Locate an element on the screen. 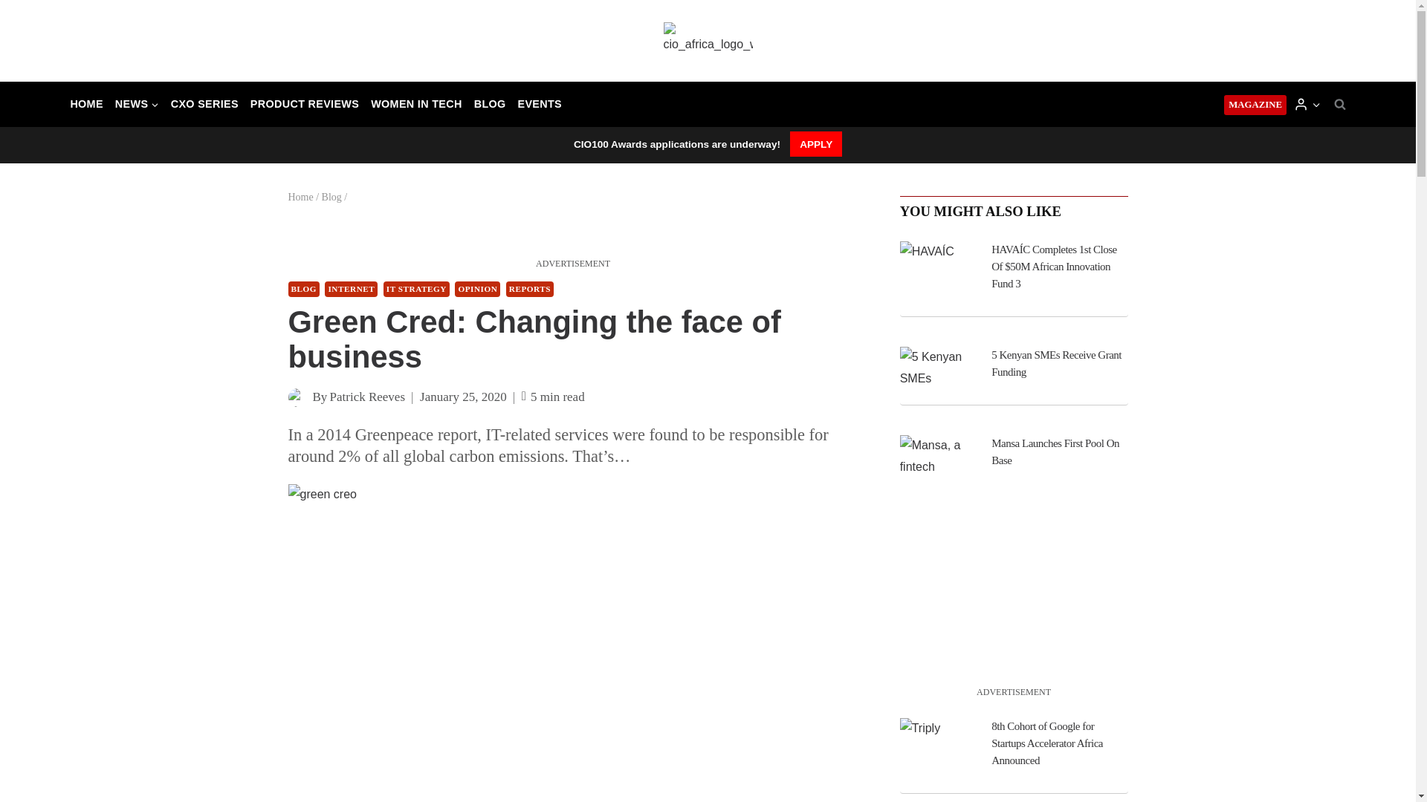  CXO SERIES is located at coordinates (204, 104).